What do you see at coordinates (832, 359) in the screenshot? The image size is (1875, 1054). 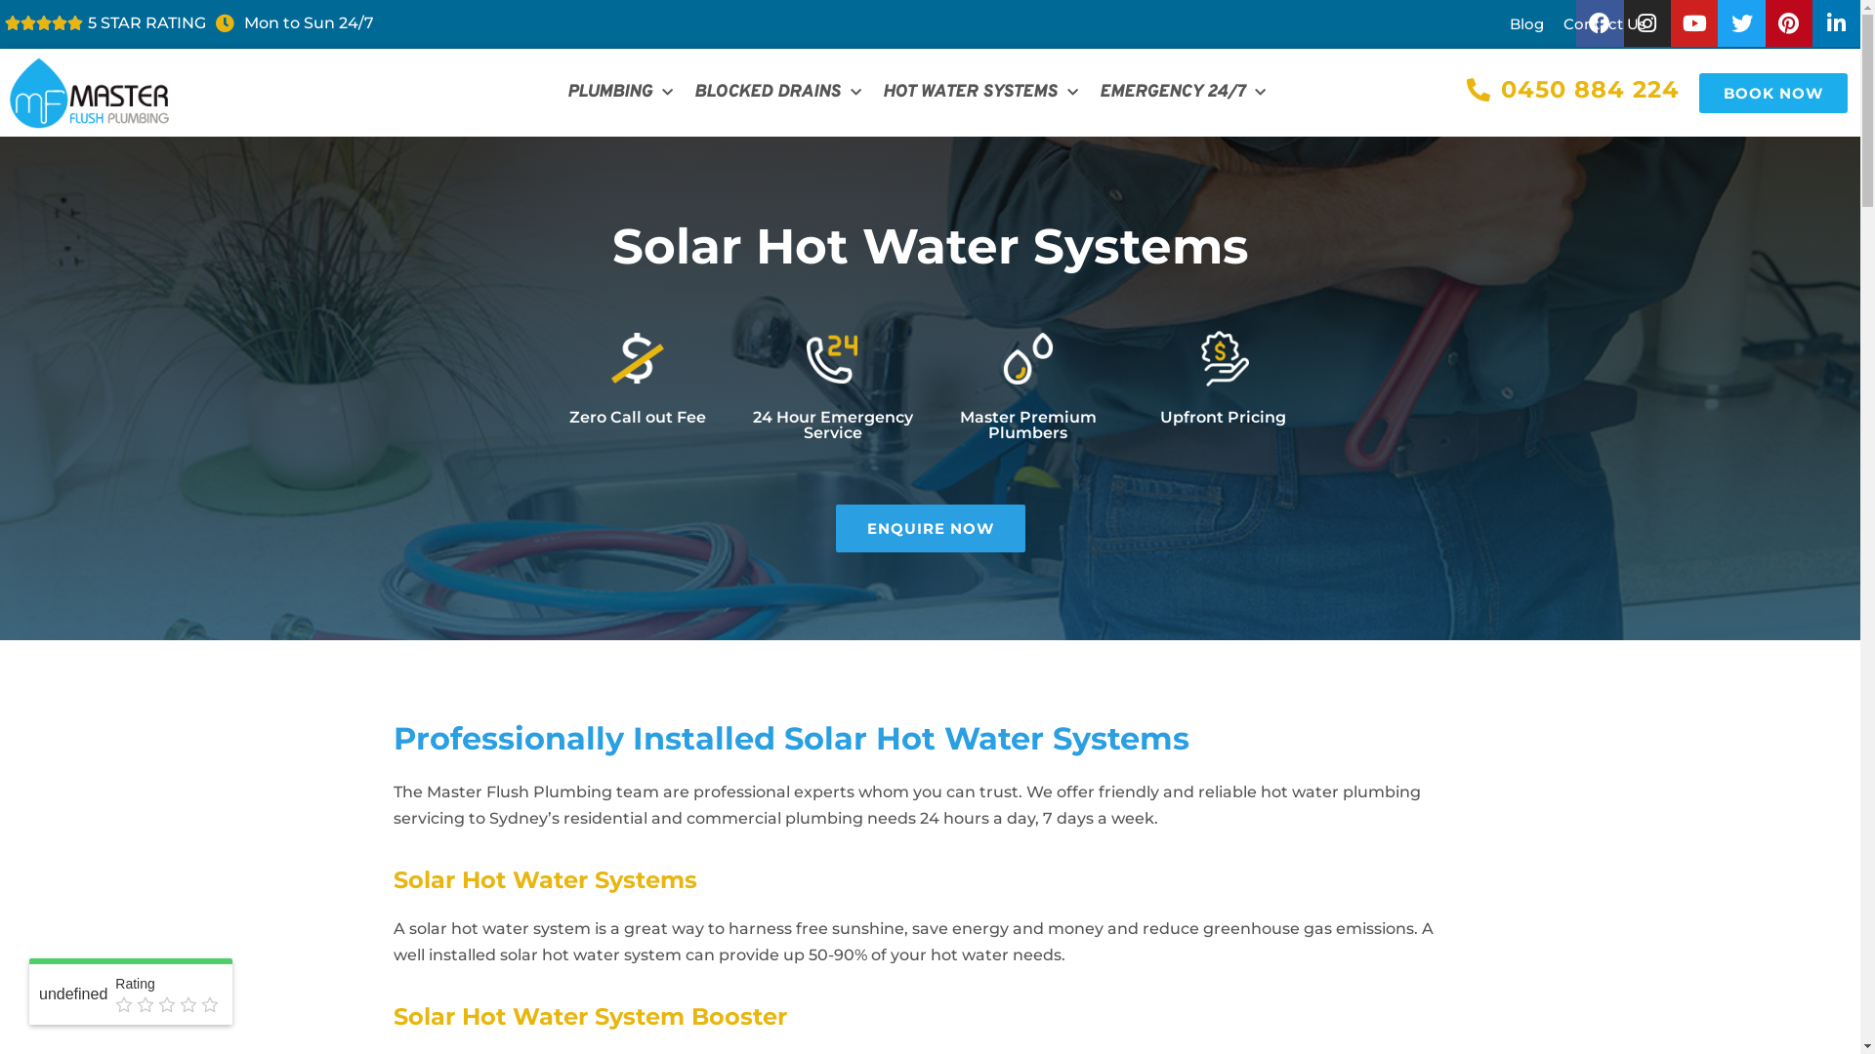 I see `t-24hr` at bounding box center [832, 359].